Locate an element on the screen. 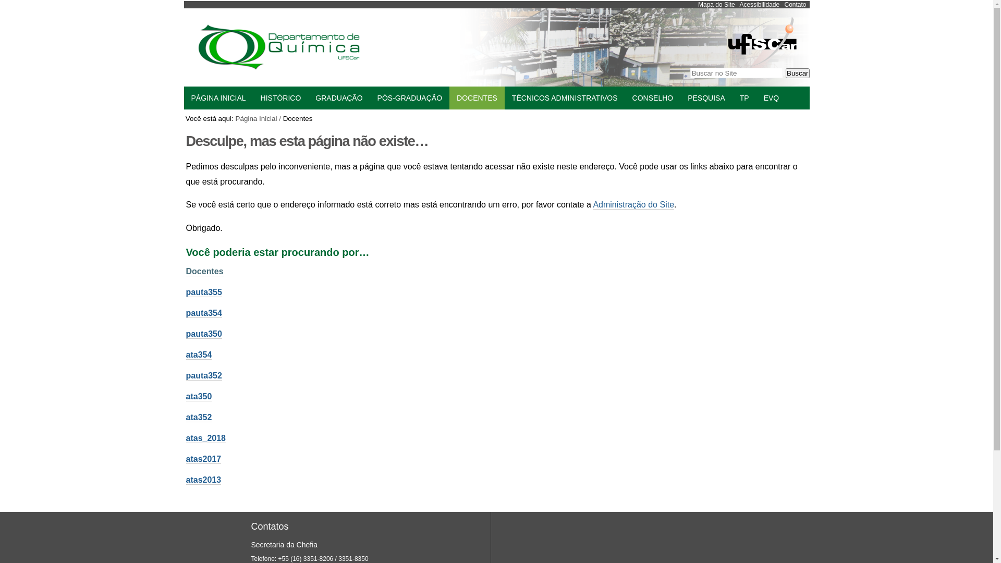 This screenshot has height=563, width=1001. ata350 is located at coordinates (199, 396).